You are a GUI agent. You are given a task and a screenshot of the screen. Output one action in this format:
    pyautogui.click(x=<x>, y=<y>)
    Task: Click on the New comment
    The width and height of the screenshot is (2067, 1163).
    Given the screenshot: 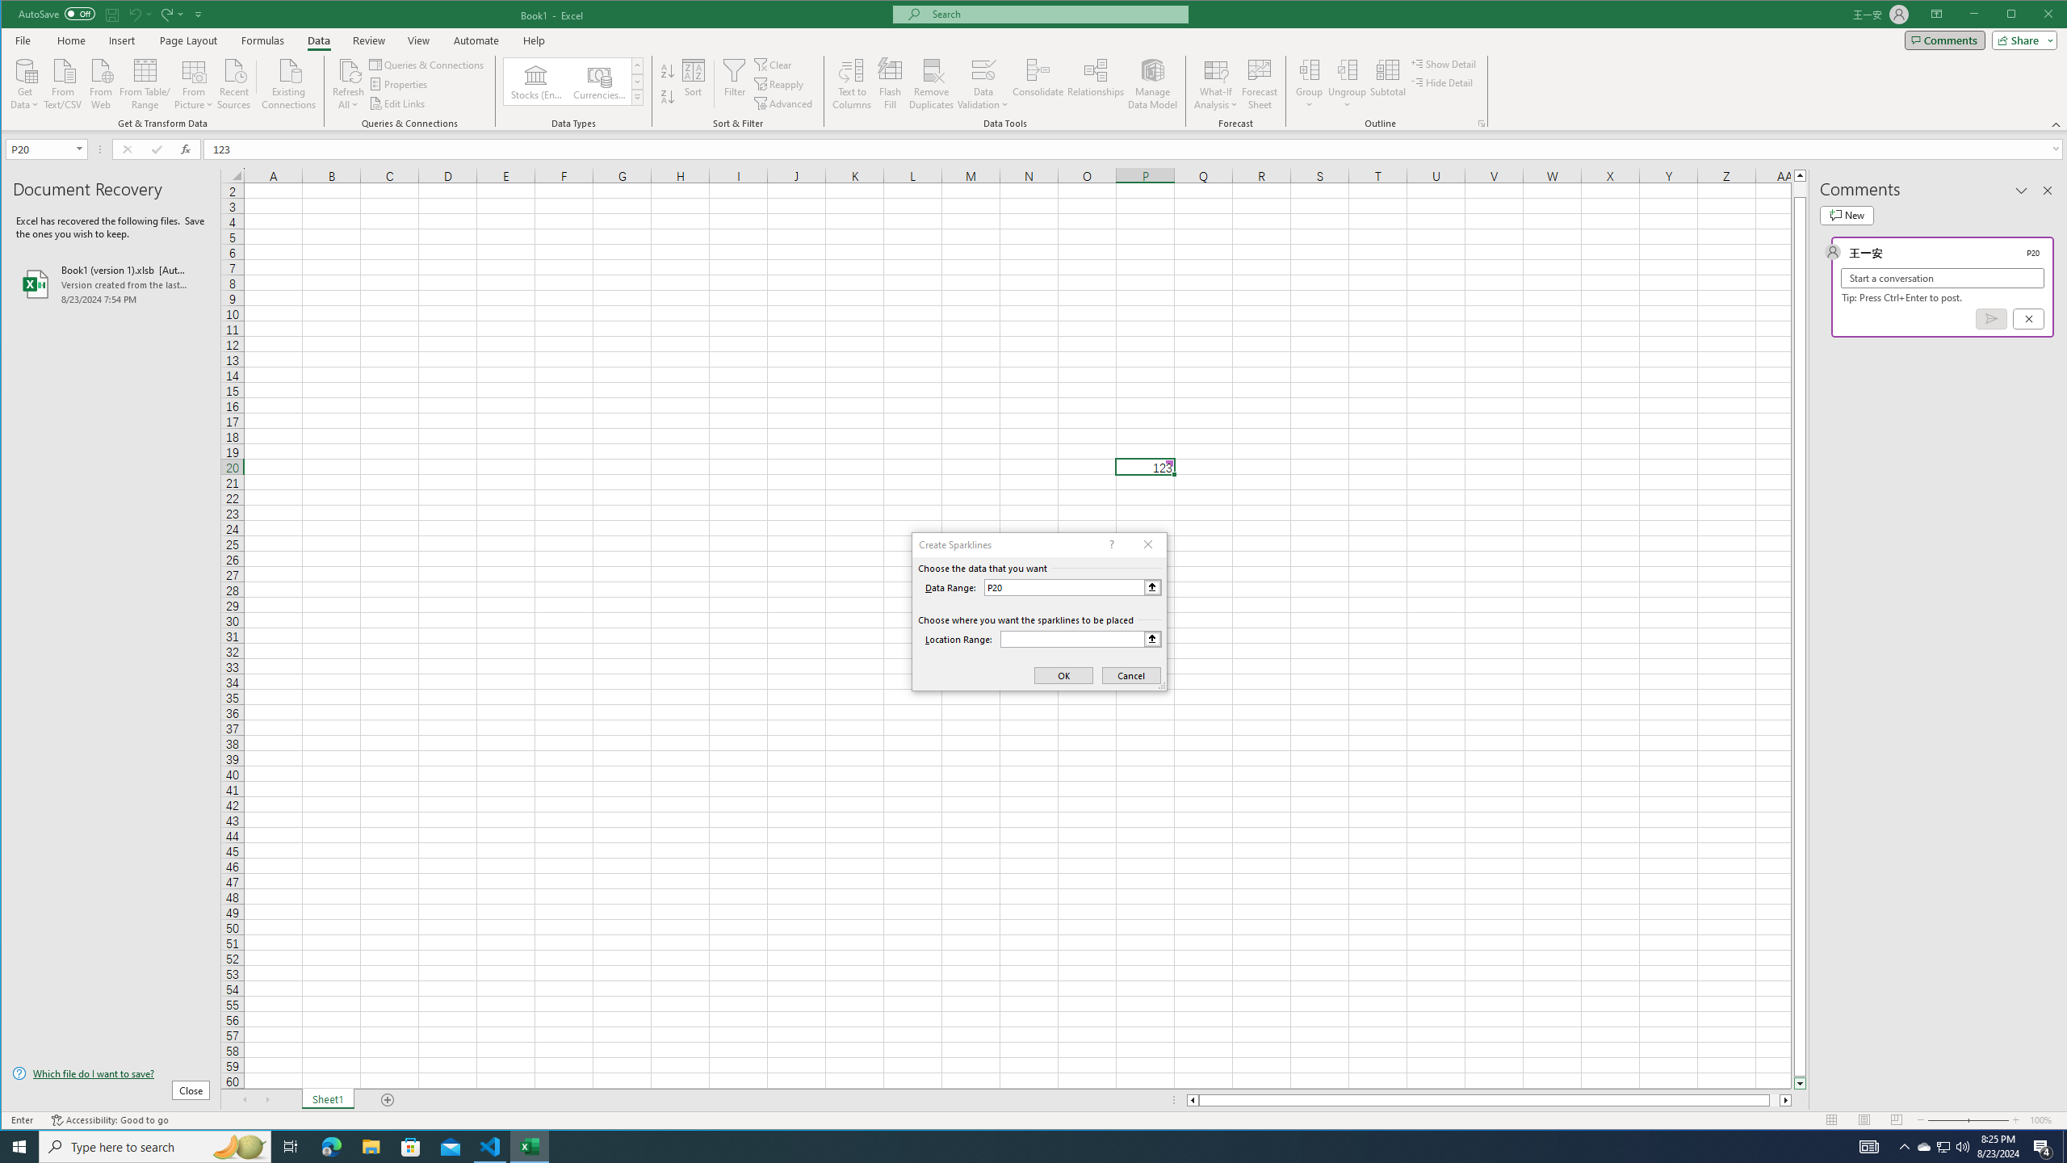 What is the action you would take?
    pyautogui.click(x=1846, y=215)
    